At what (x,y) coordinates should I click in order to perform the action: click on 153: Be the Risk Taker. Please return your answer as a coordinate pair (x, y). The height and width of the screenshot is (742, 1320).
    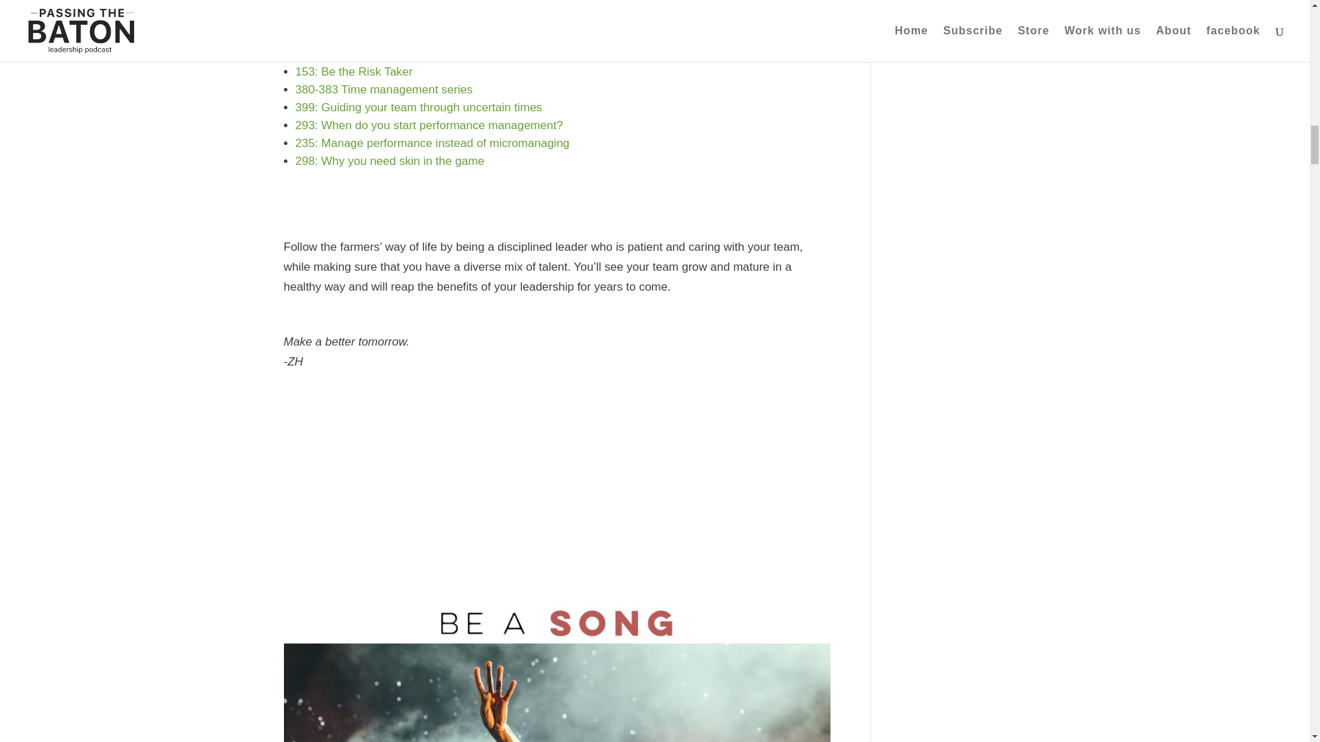
    Looking at the image, I should click on (354, 71).